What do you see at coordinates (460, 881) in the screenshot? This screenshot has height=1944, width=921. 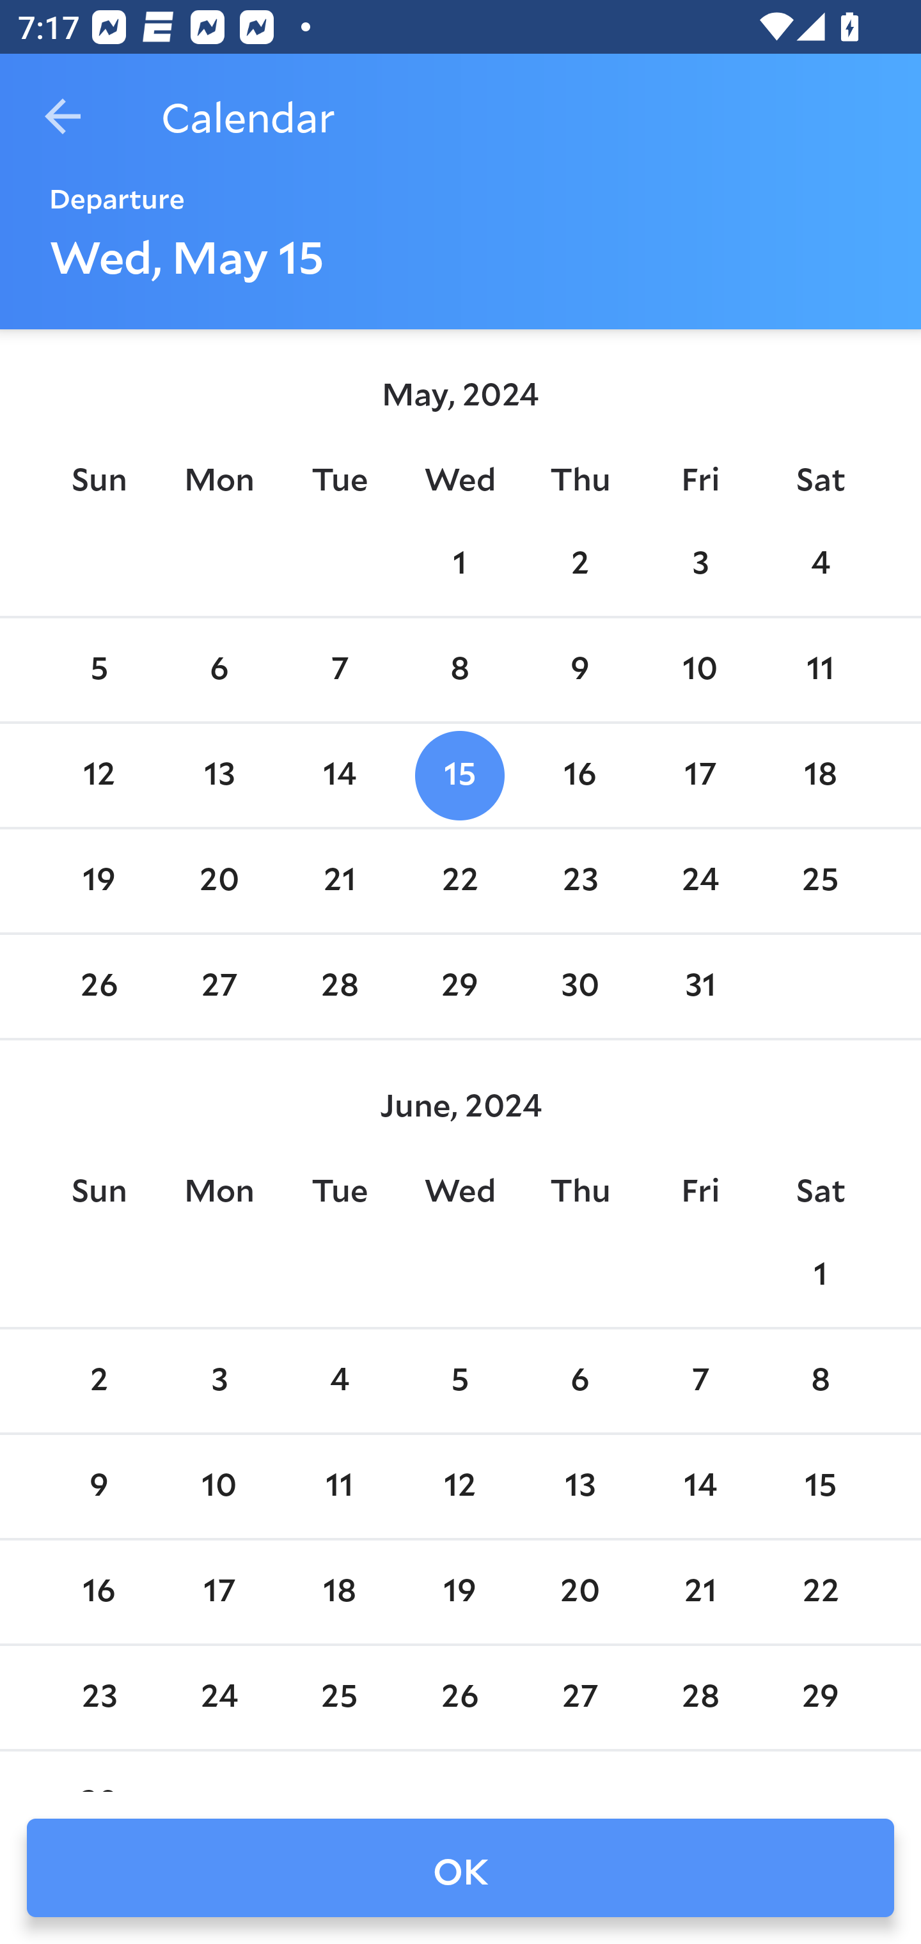 I see `22` at bounding box center [460, 881].